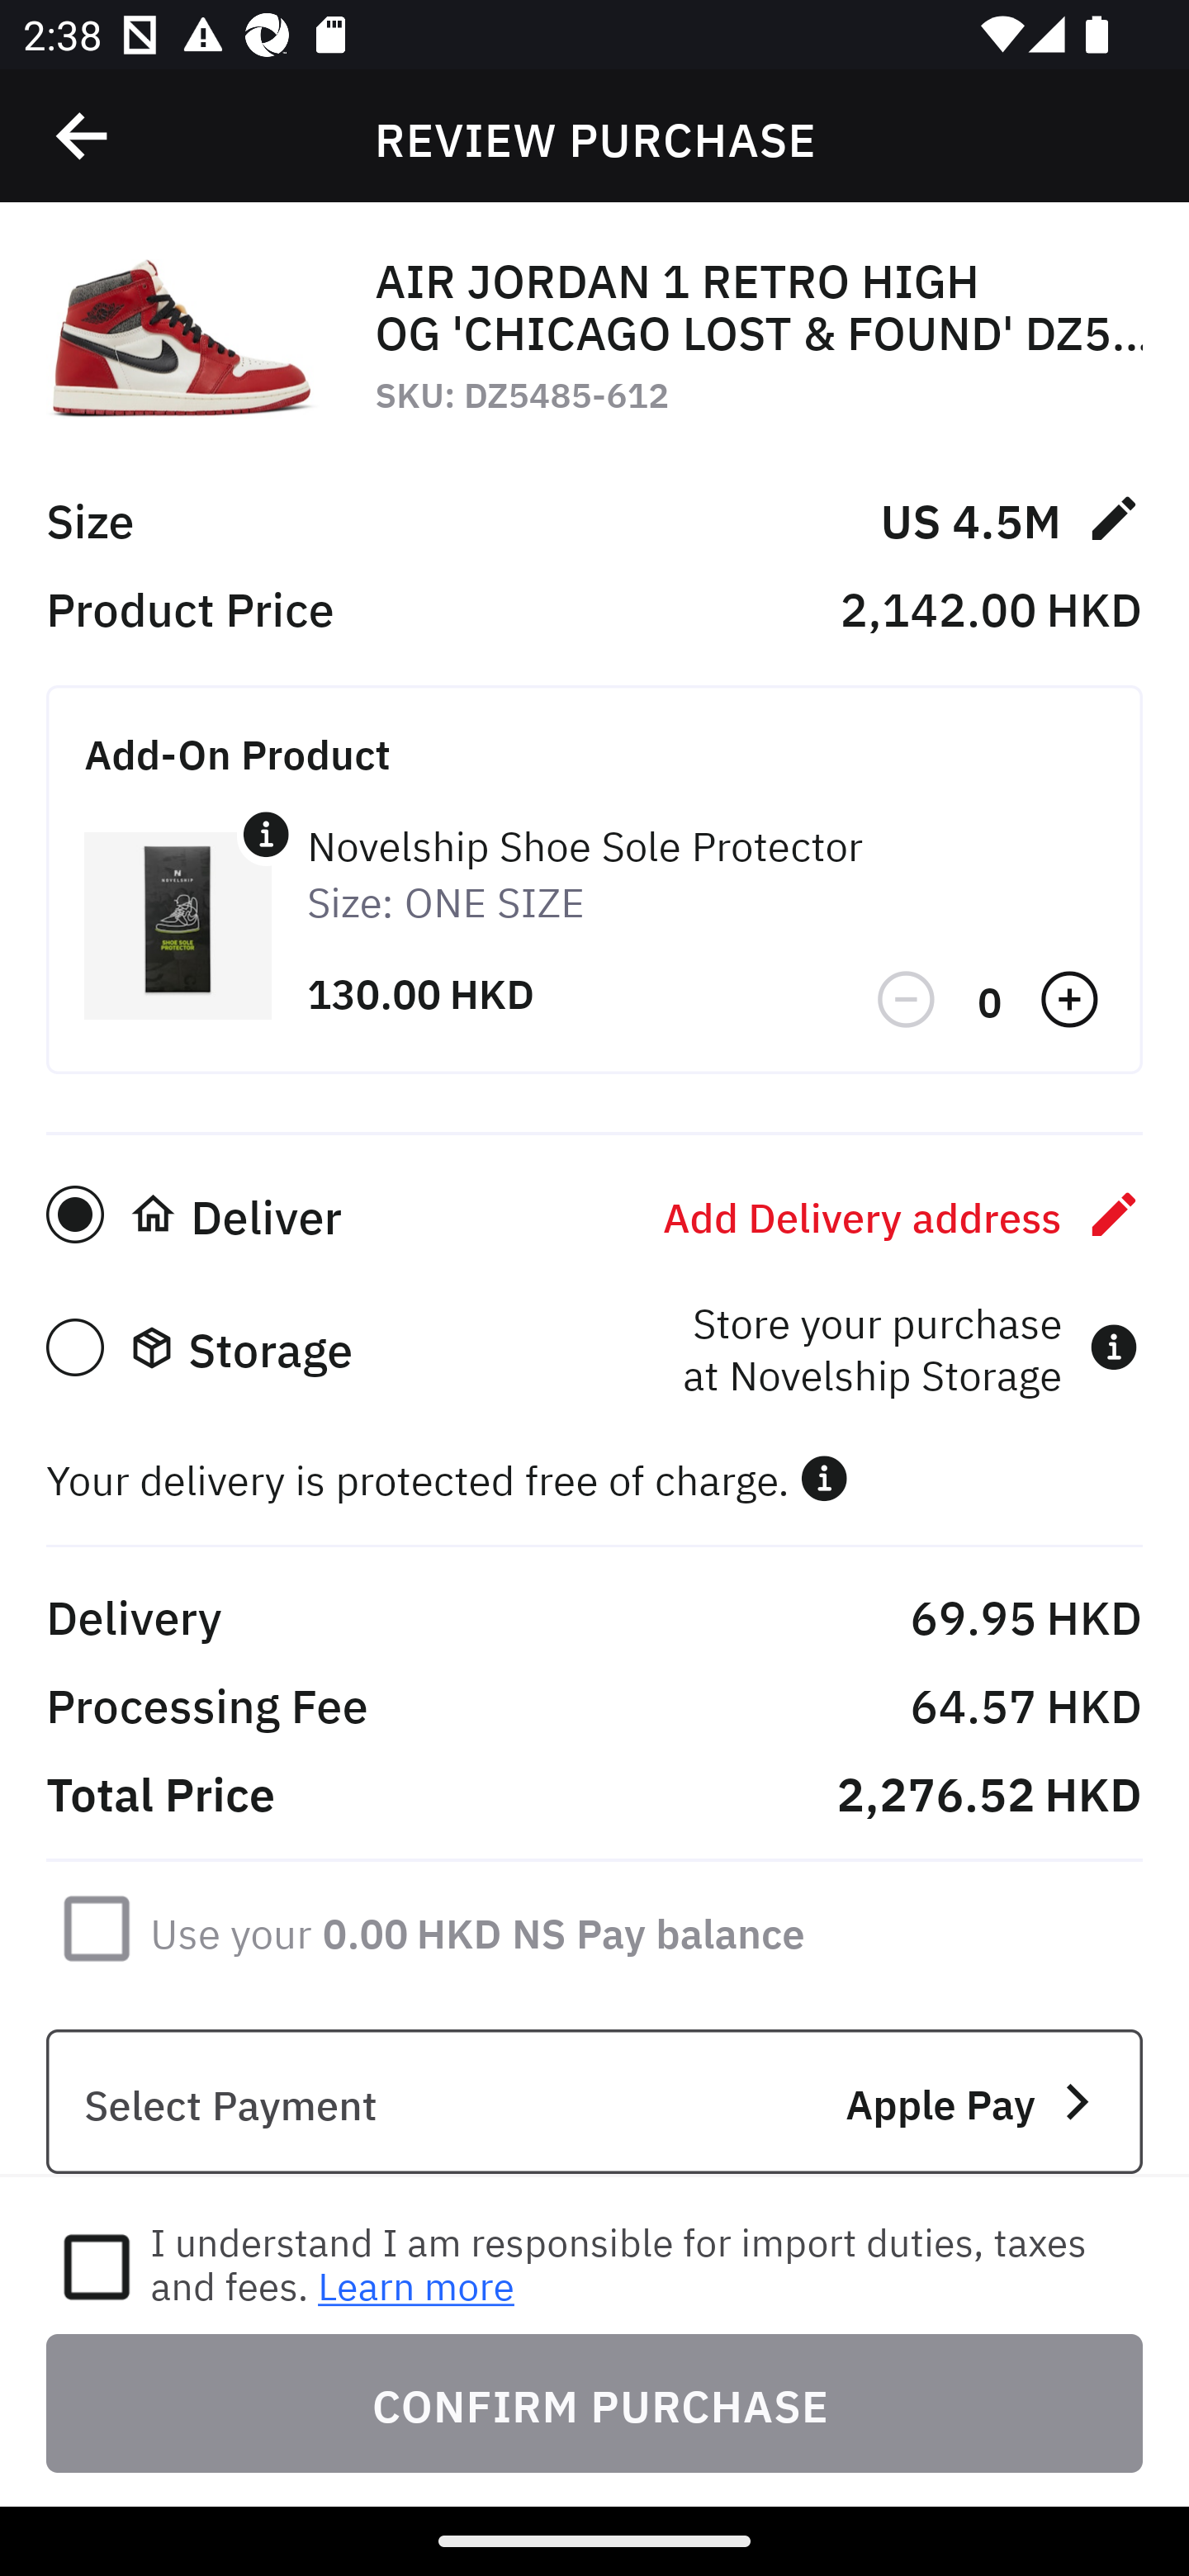 Image resolution: width=1189 pixels, height=2576 pixels. What do you see at coordinates (1072, 1001) in the screenshot?
I see `` at bounding box center [1072, 1001].